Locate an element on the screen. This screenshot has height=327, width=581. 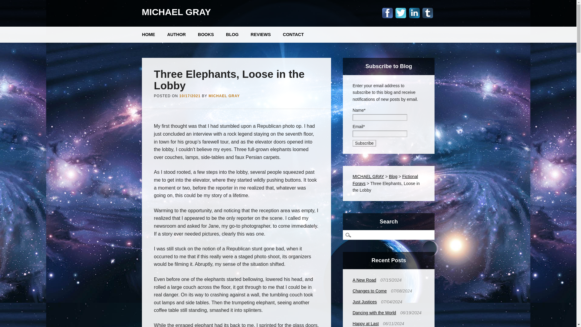
AUTHOR is located at coordinates (176, 35).